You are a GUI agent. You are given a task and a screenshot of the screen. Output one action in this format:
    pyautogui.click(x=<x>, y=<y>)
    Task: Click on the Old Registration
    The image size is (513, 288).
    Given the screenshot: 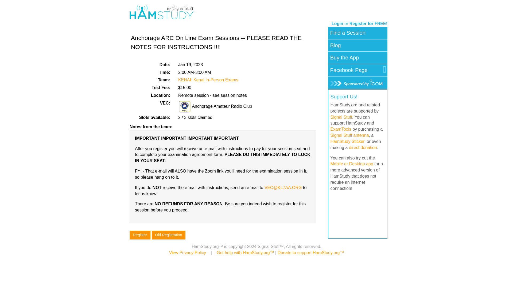 What is the action you would take?
    pyautogui.click(x=168, y=235)
    